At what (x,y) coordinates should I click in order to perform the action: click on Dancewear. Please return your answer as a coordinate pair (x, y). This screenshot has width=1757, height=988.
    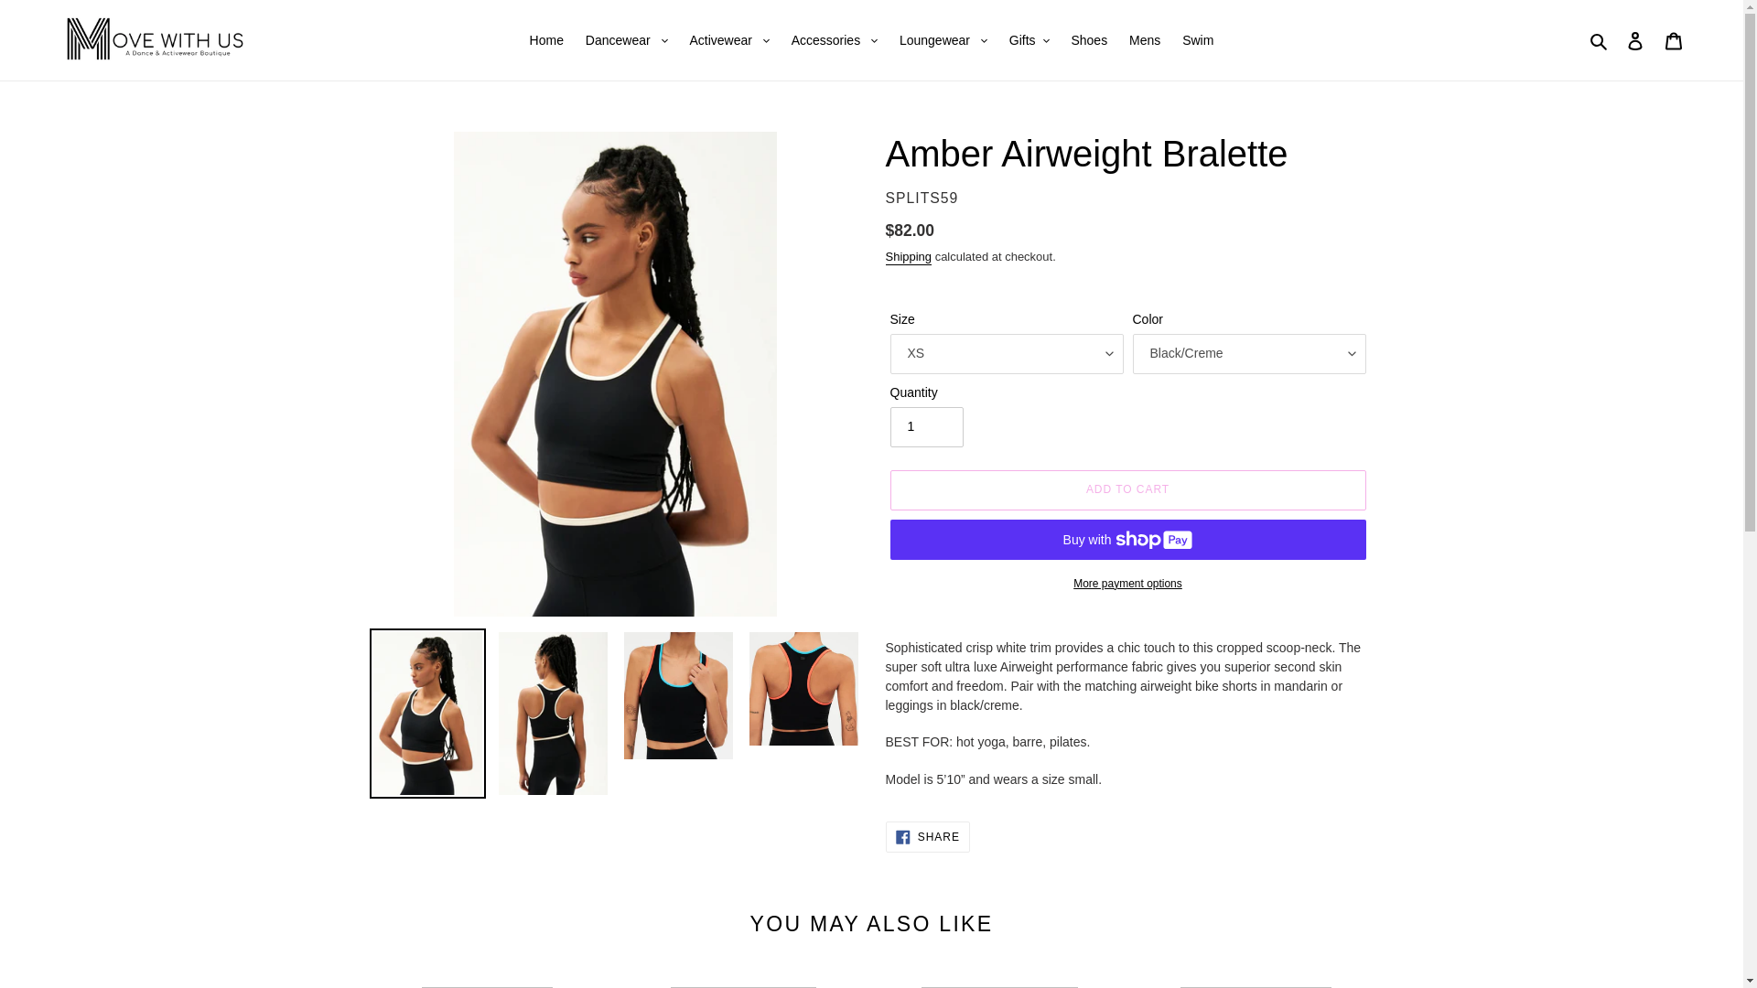
    Looking at the image, I should click on (626, 40).